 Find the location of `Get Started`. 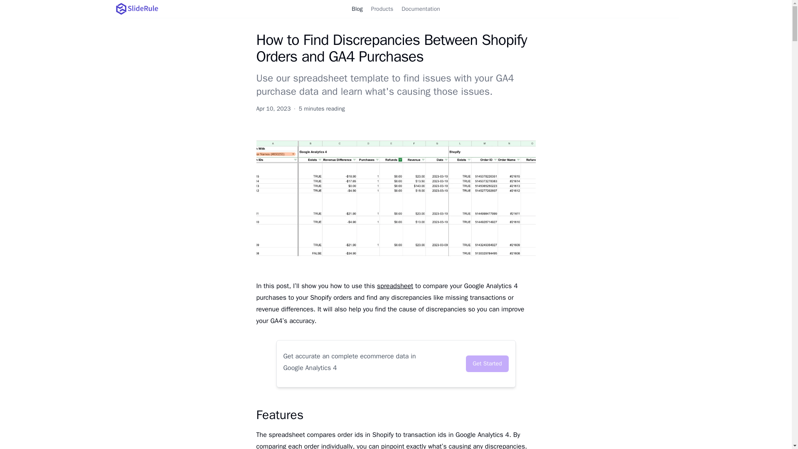

Get Started is located at coordinates (487, 364).